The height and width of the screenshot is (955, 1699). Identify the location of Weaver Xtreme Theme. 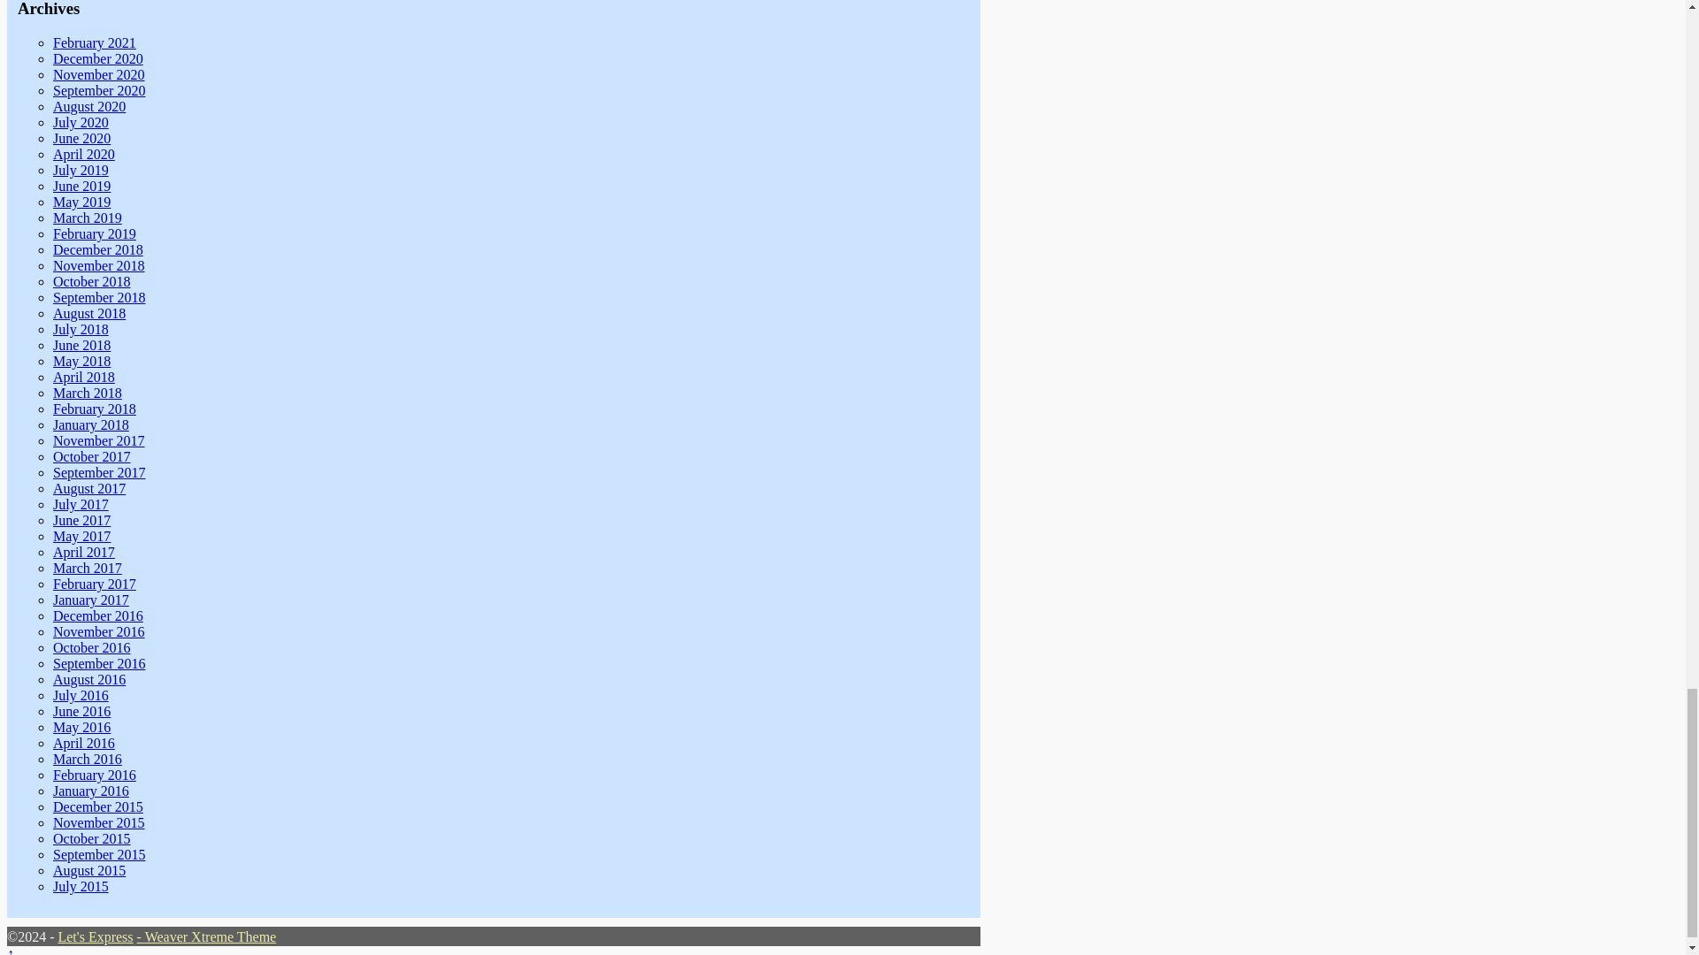
(211, 936).